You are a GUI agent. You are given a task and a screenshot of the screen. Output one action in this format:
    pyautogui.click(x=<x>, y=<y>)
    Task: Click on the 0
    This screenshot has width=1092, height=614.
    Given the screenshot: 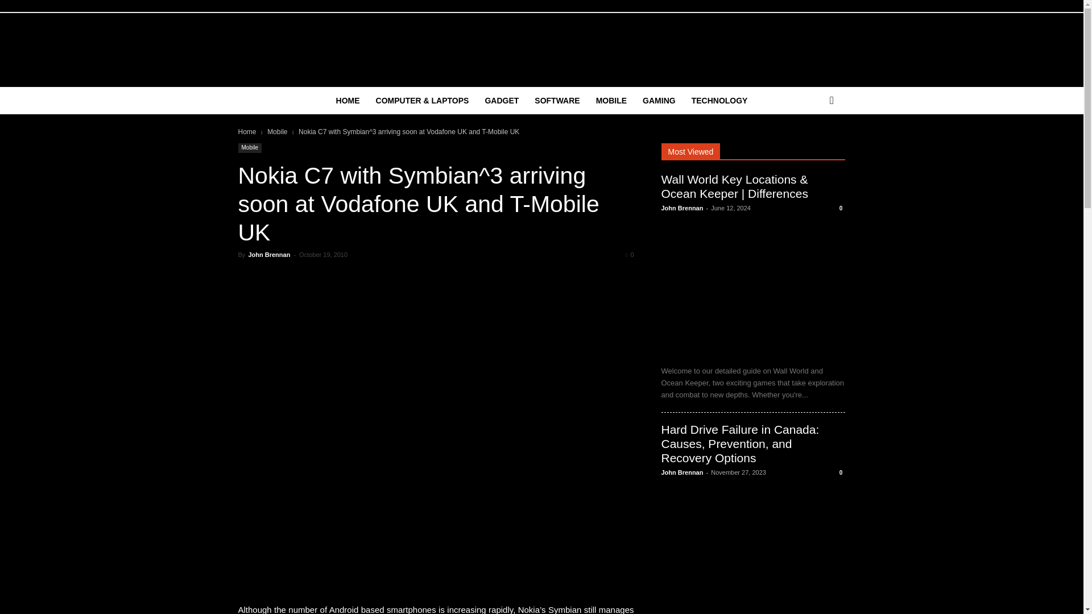 What is the action you would take?
    pyautogui.click(x=629, y=254)
    